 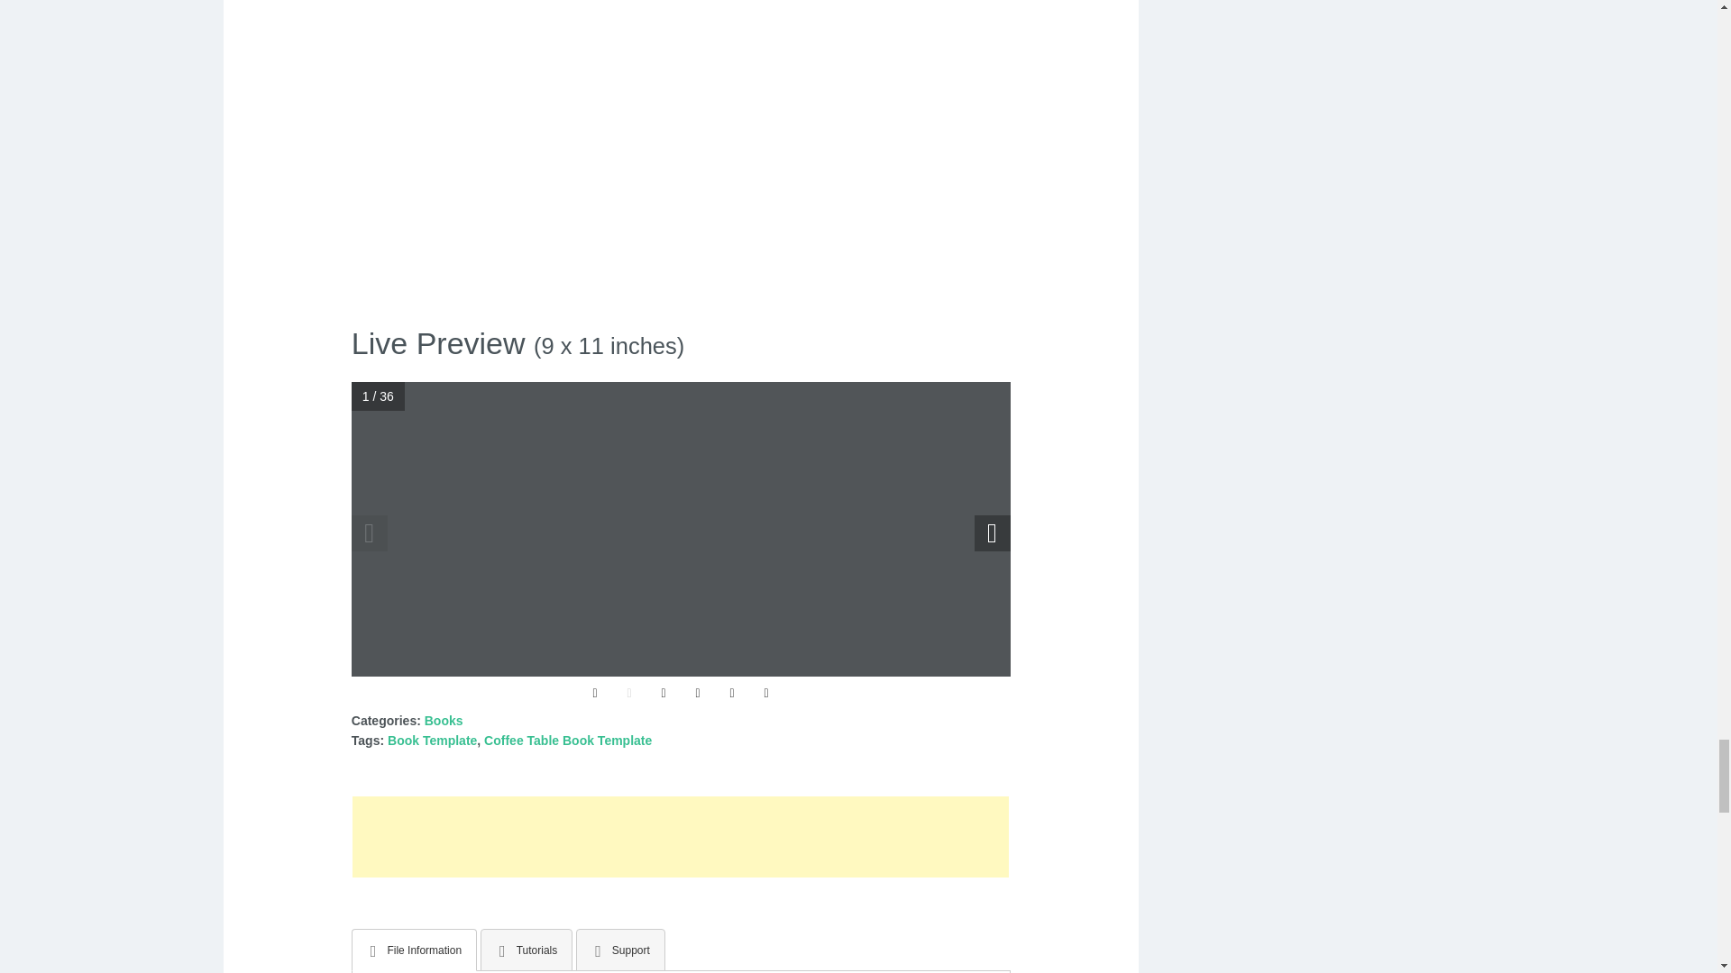 What do you see at coordinates (697, 694) in the screenshot?
I see `Pages` at bounding box center [697, 694].